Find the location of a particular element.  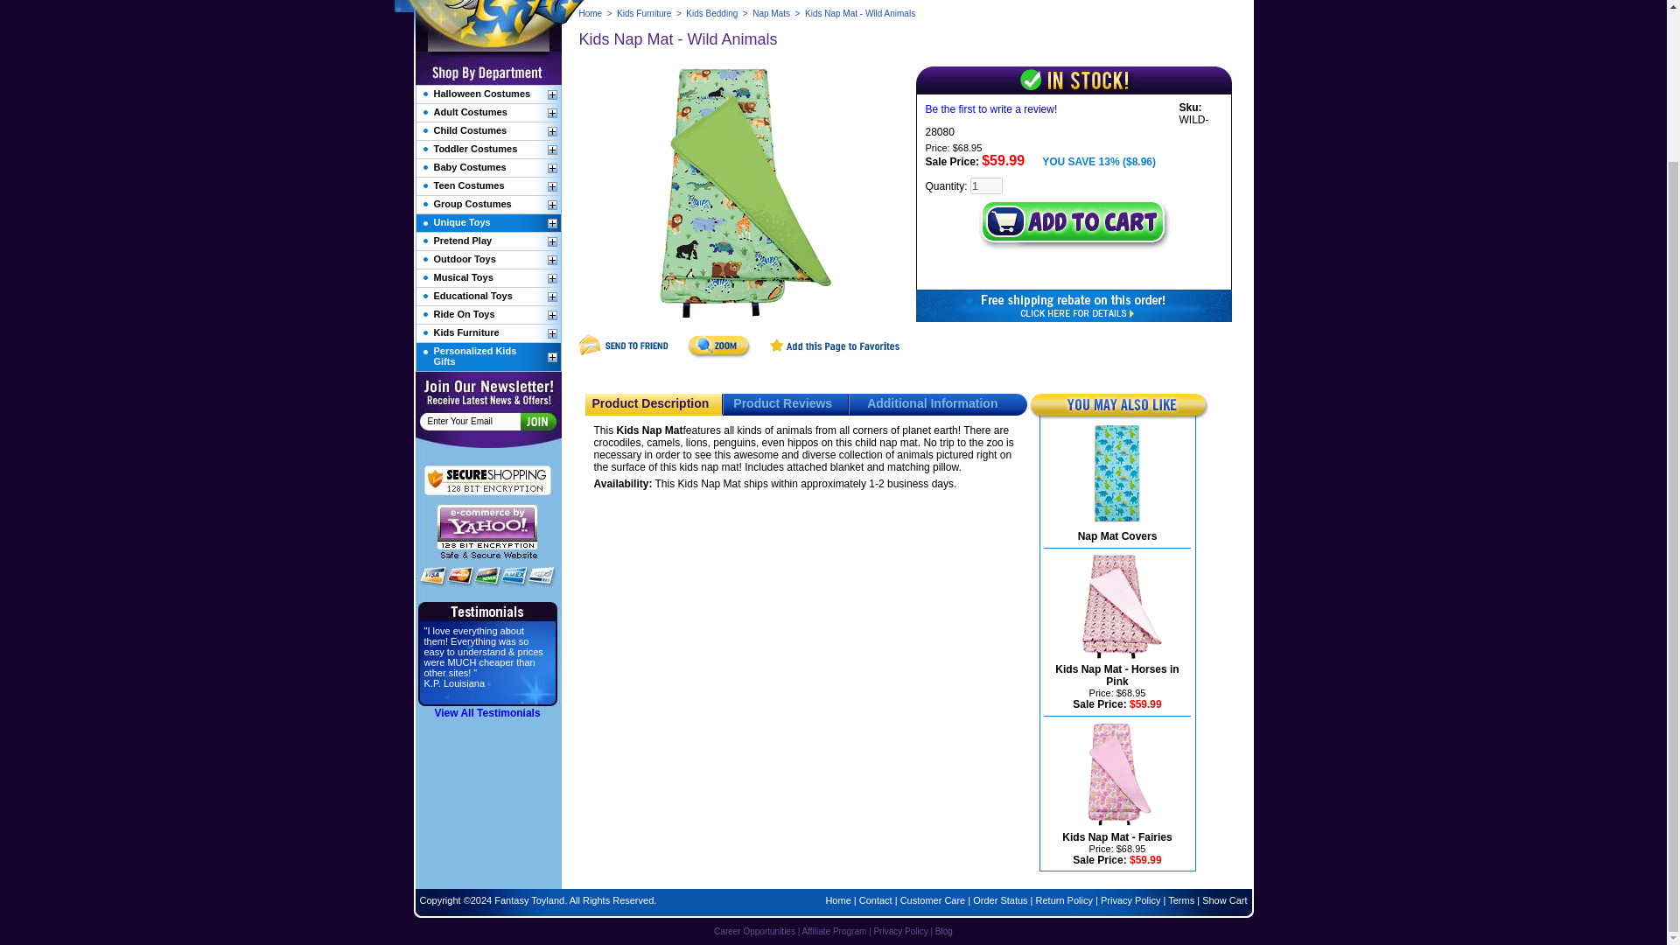

1 is located at coordinates (987, 185).